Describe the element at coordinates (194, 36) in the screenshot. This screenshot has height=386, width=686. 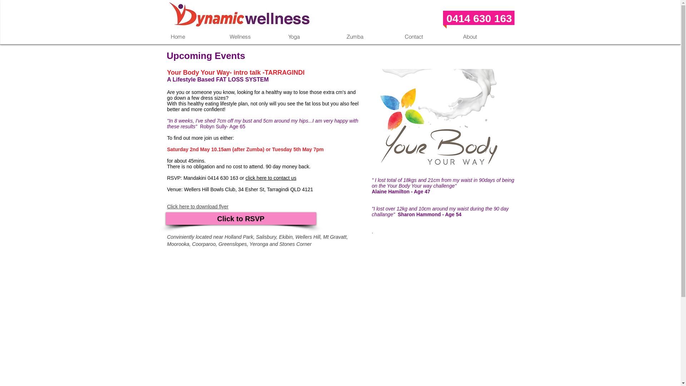
I see `Home` at that location.